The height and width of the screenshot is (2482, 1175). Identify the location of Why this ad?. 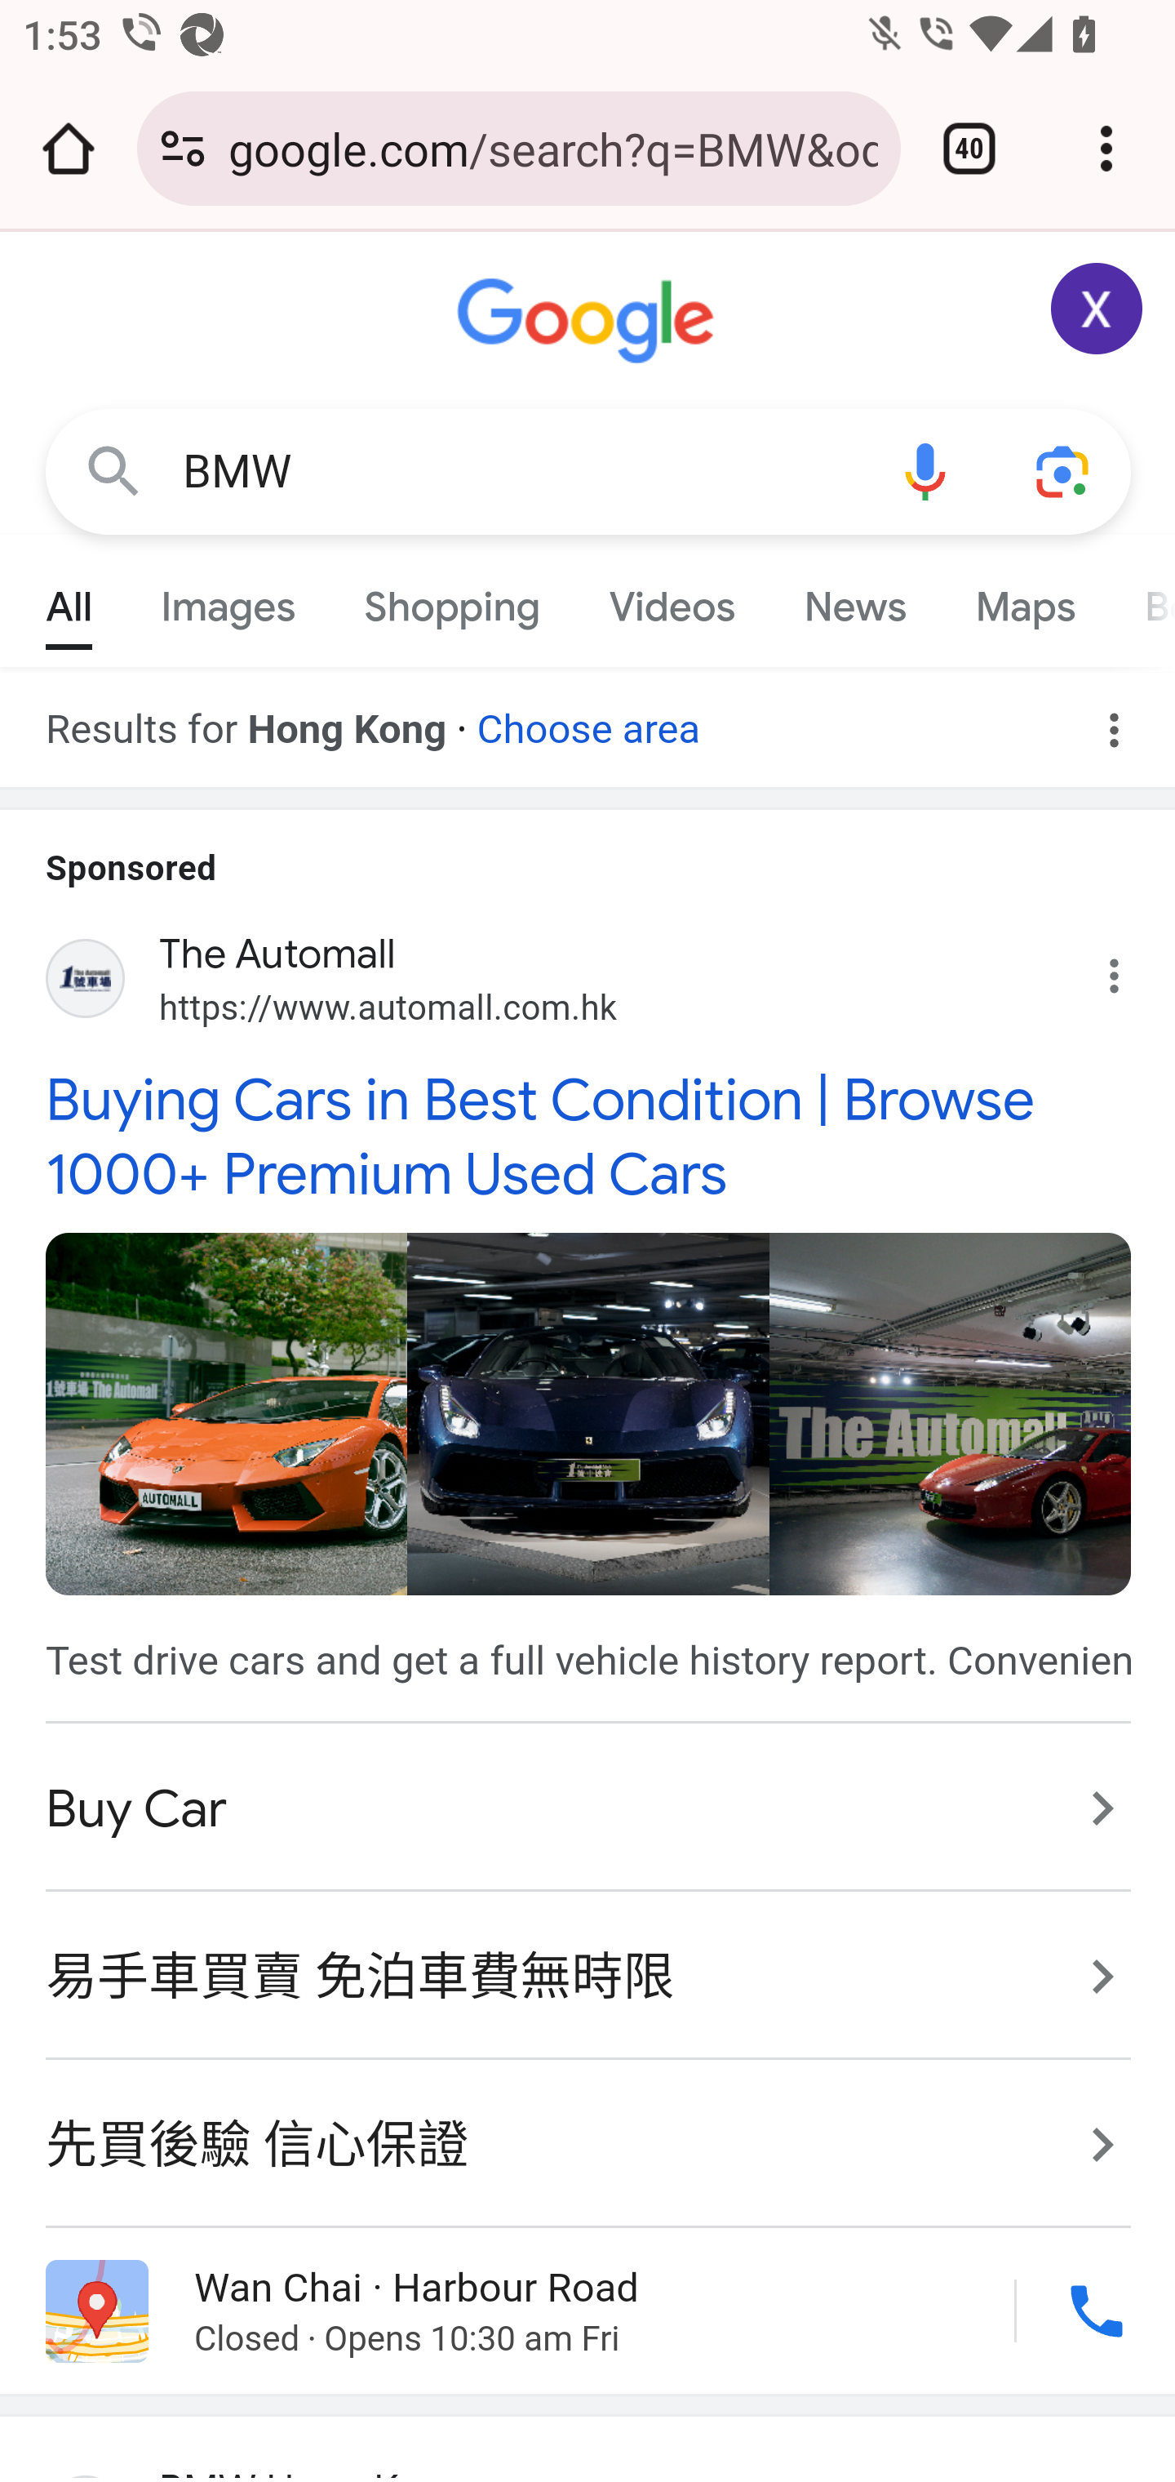
(1130, 968).